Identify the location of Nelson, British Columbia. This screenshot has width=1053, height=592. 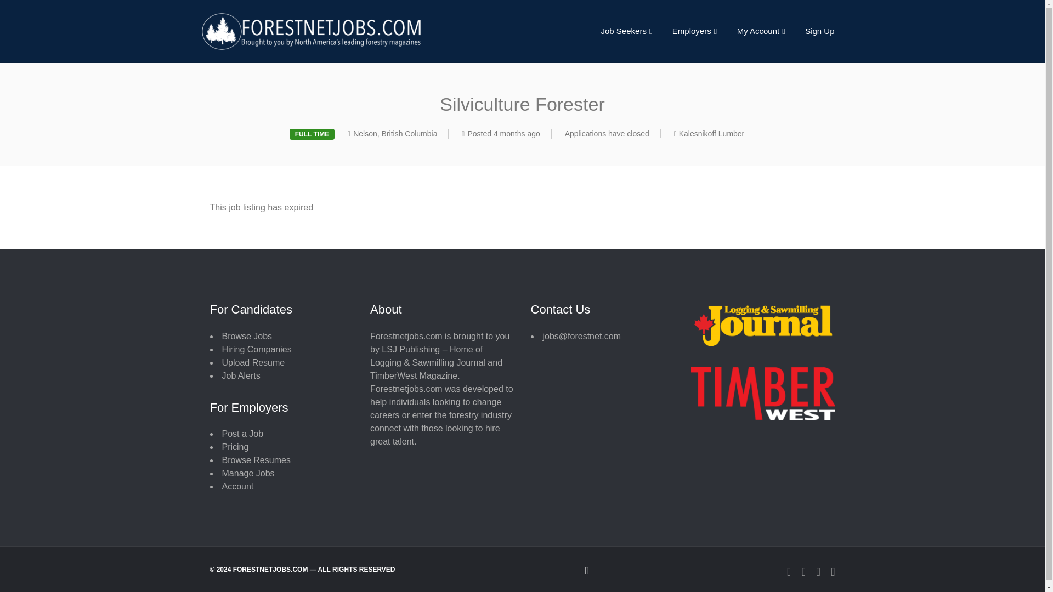
(395, 134).